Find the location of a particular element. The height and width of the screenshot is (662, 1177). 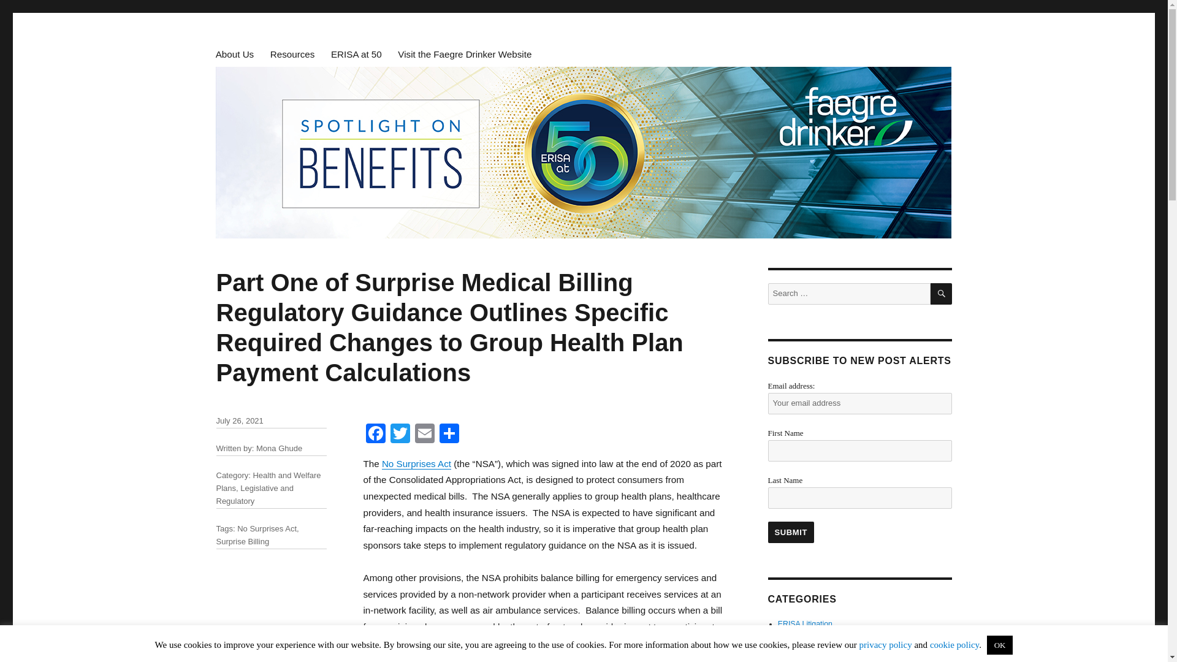

Resources is located at coordinates (292, 55).